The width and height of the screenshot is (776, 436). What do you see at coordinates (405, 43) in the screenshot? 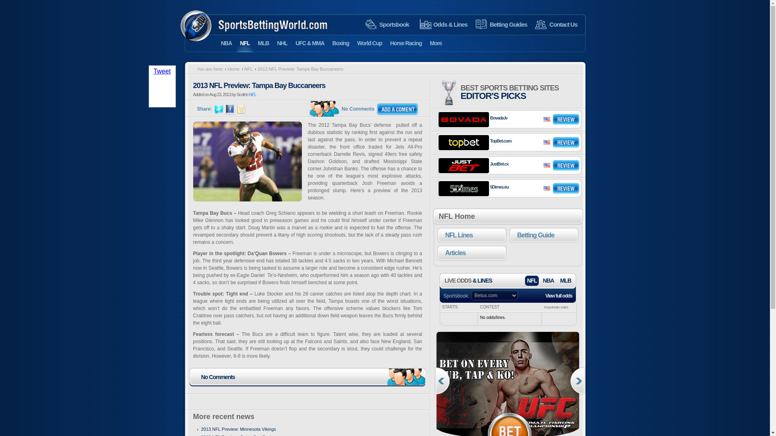
I see `Horse Racing` at bounding box center [405, 43].